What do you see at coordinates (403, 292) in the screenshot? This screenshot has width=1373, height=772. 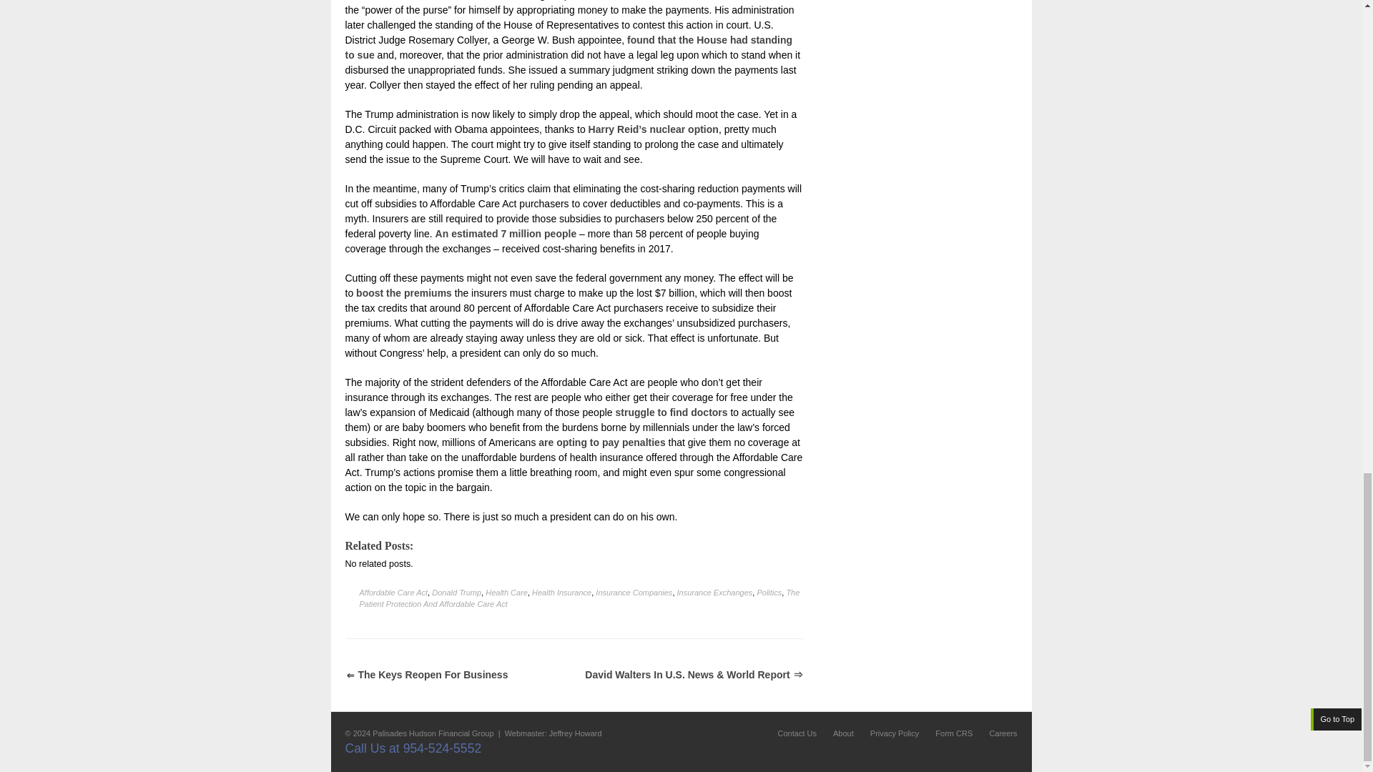 I see `boost the premiums` at bounding box center [403, 292].